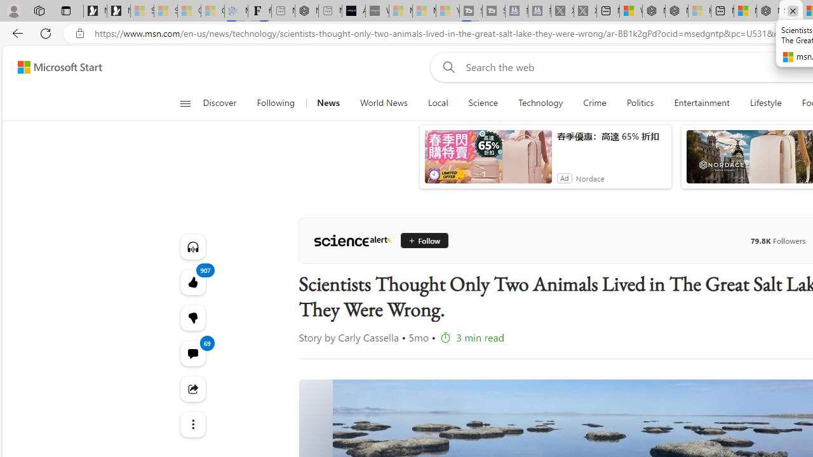 This screenshot has width=813, height=457. Describe the element at coordinates (377, 11) in the screenshot. I see `What's the best AI voice generator? - voice.ai - Sleeping` at that location.